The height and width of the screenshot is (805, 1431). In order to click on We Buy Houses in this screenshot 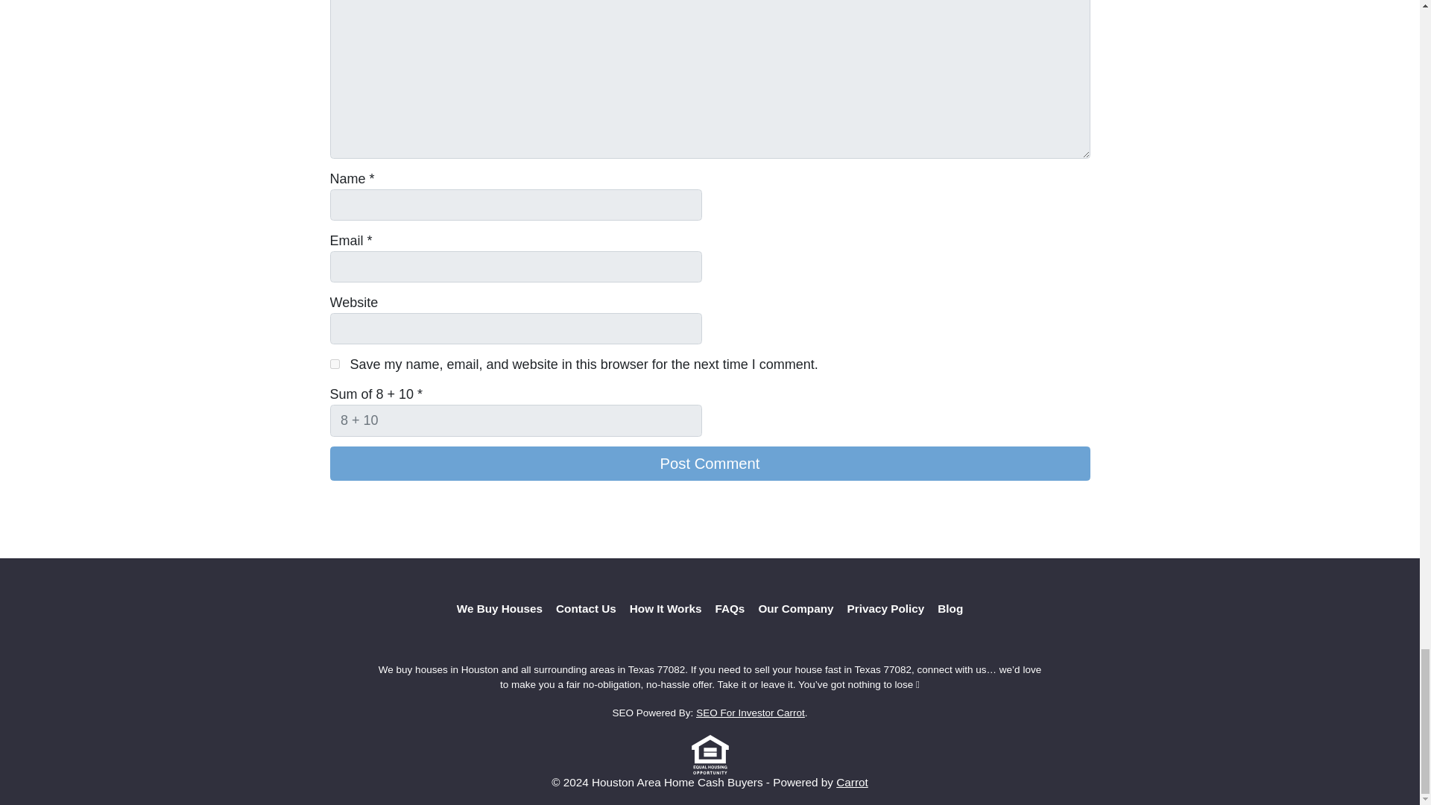, I will do `click(499, 610)`.